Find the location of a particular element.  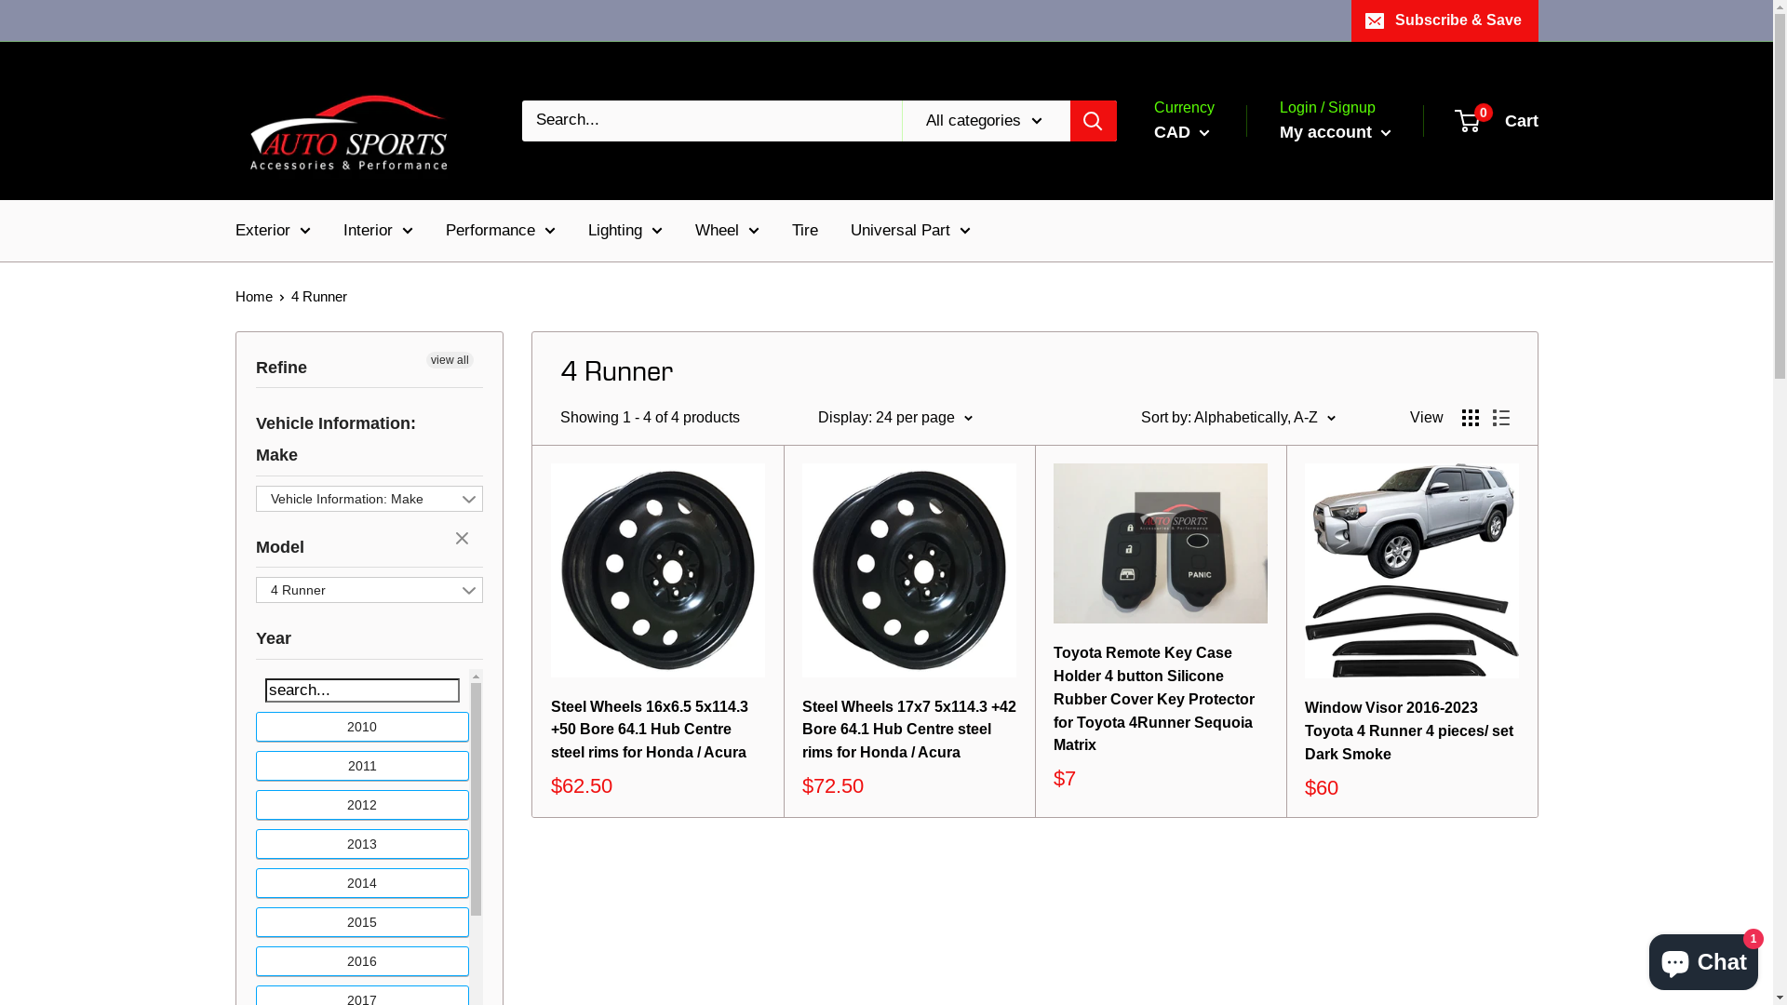

Interior is located at coordinates (378, 231).